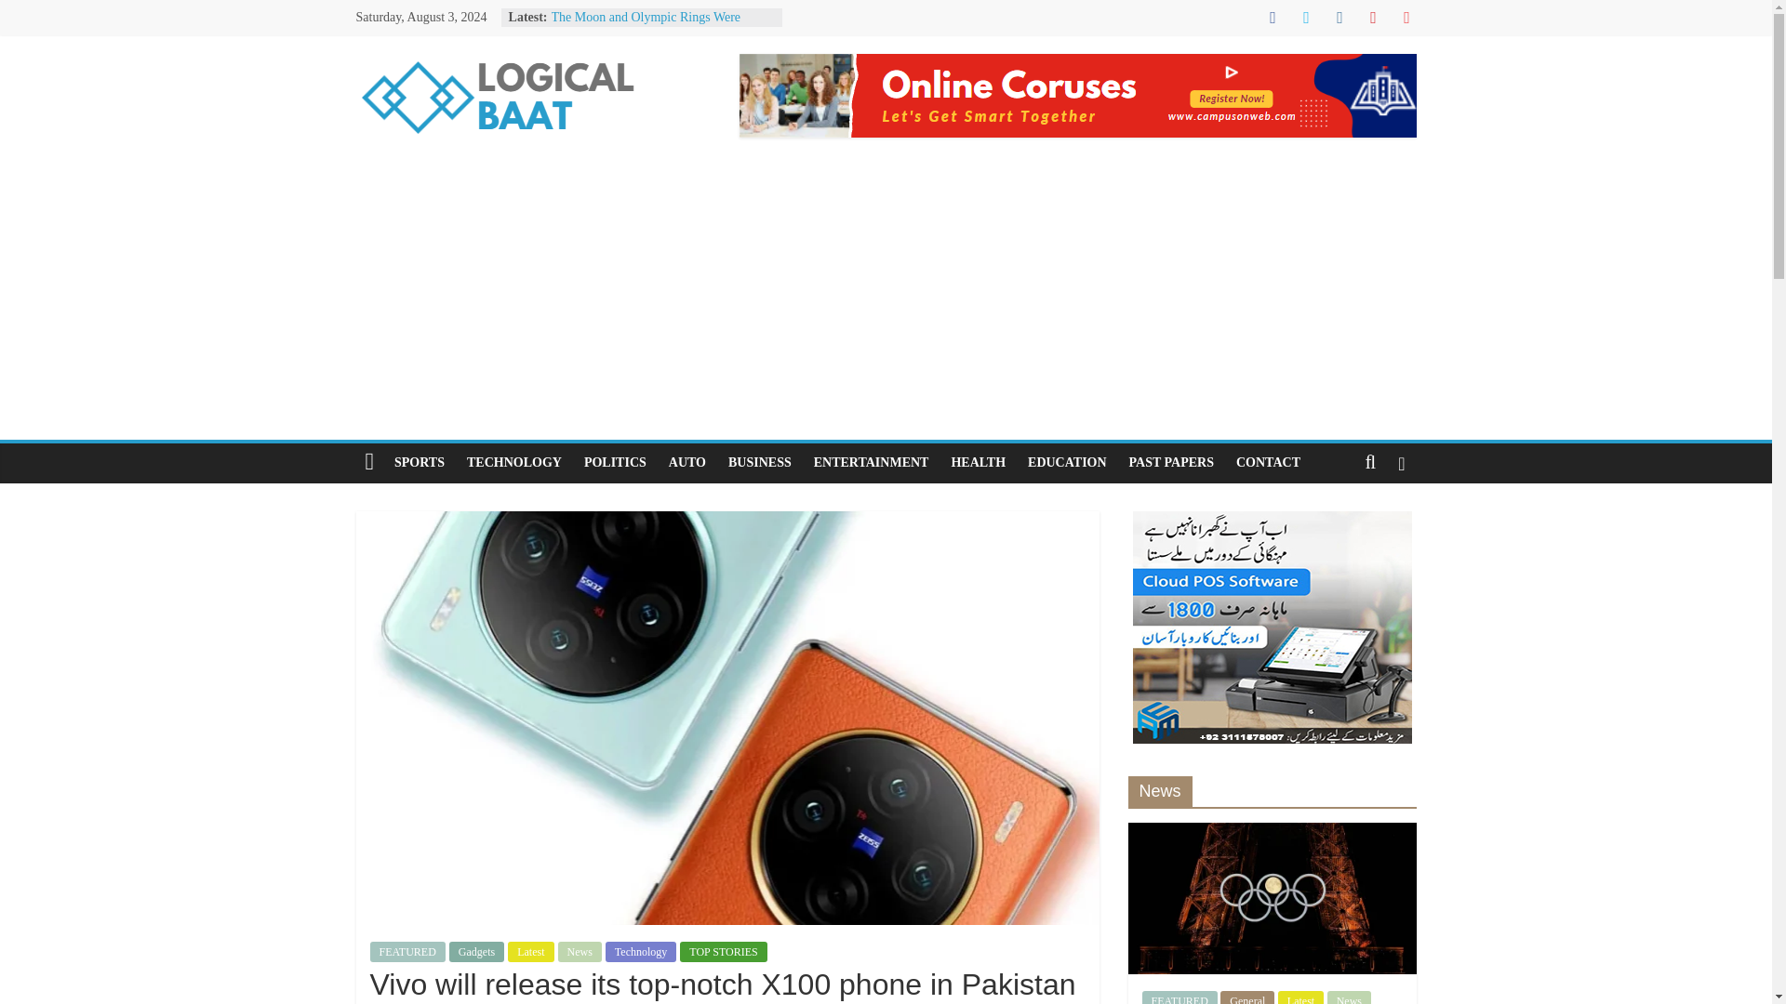  Describe the element at coordinates (759, 463) in the screenshot. I see `BUSINESS` at that location.